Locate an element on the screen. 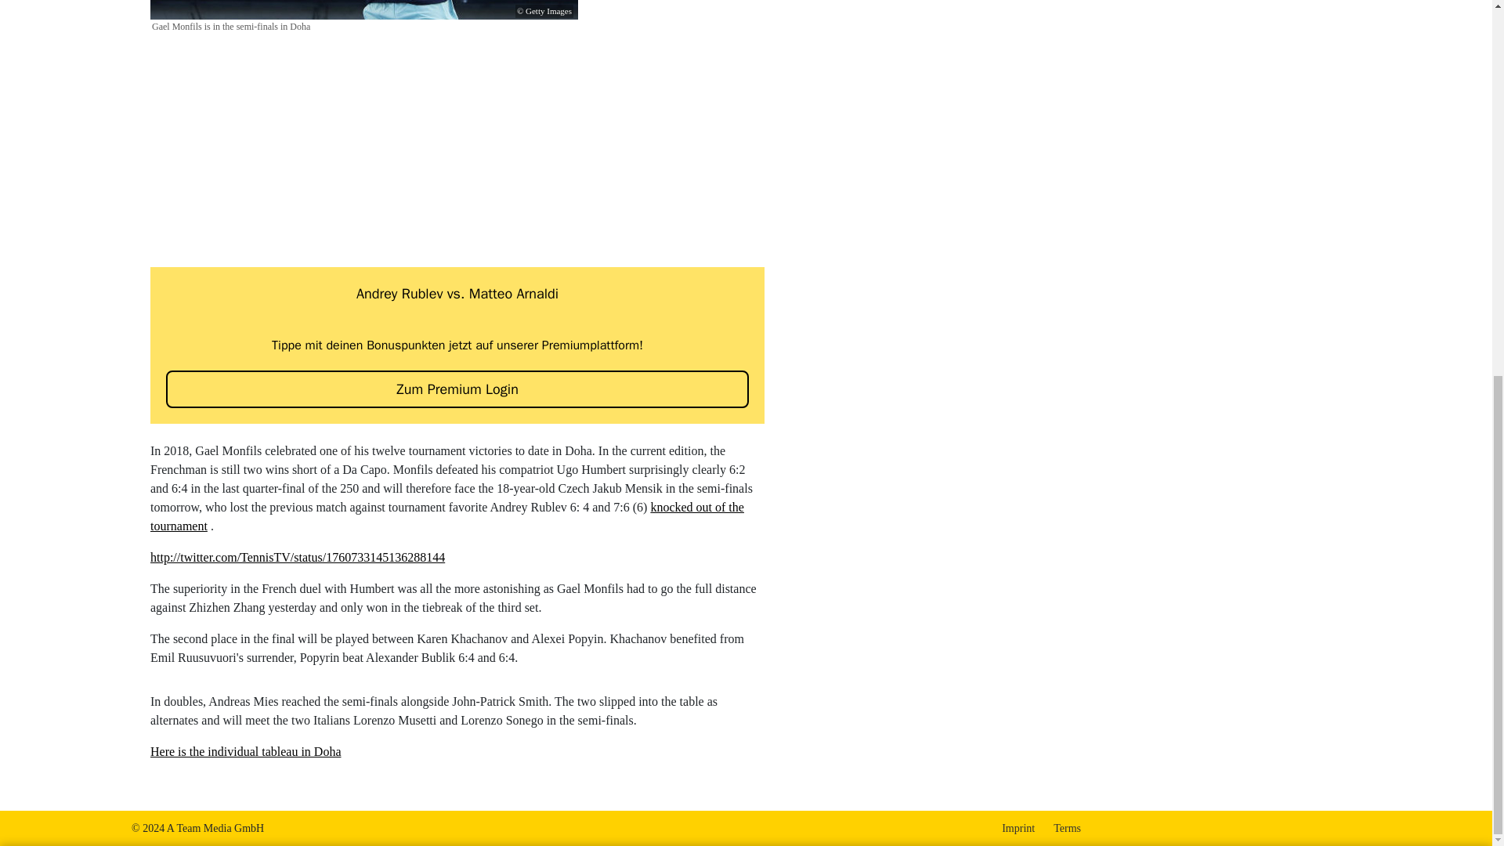  Here is the individual tableau in Doha is located at coordinates (246, 197).